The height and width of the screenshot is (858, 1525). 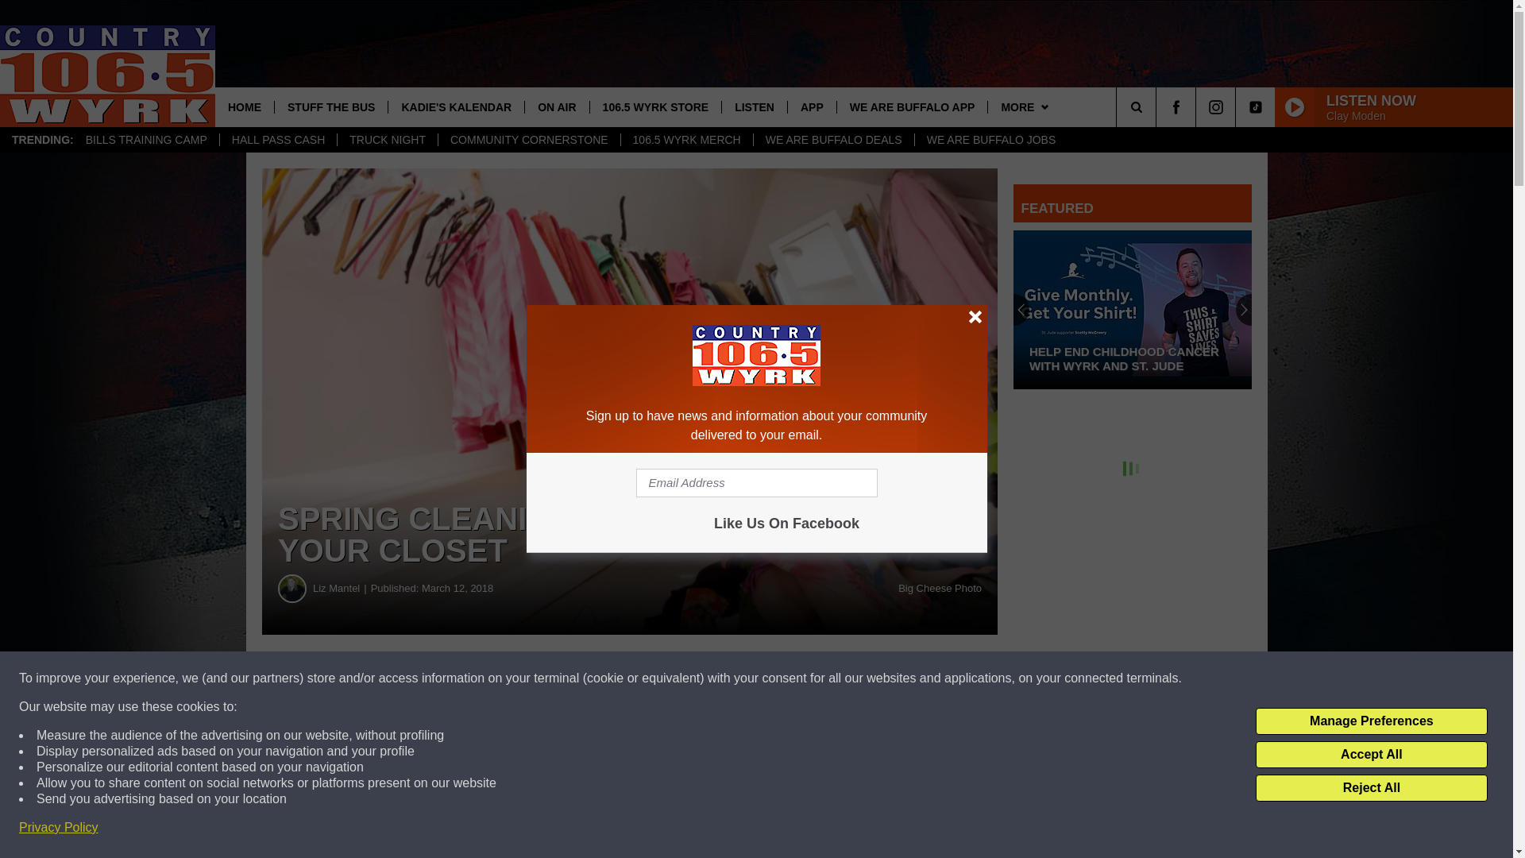 I want to click on Share on Facebook, so click(x=629, y=678).